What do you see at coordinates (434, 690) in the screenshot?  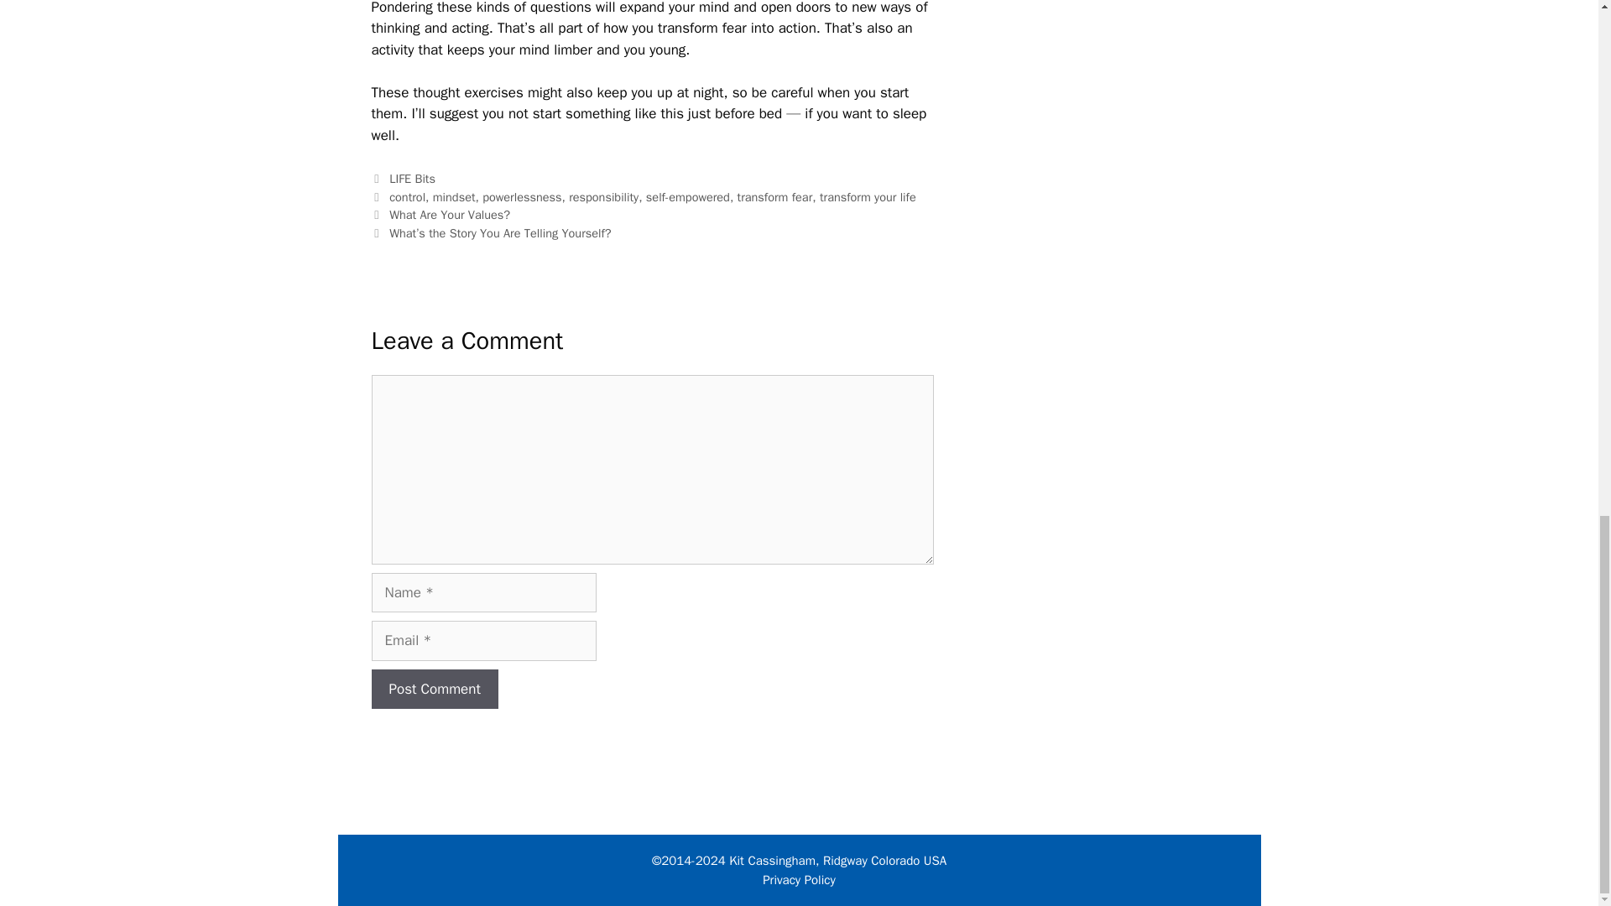 I see `Post Comment` at bounding box center [434, 690].